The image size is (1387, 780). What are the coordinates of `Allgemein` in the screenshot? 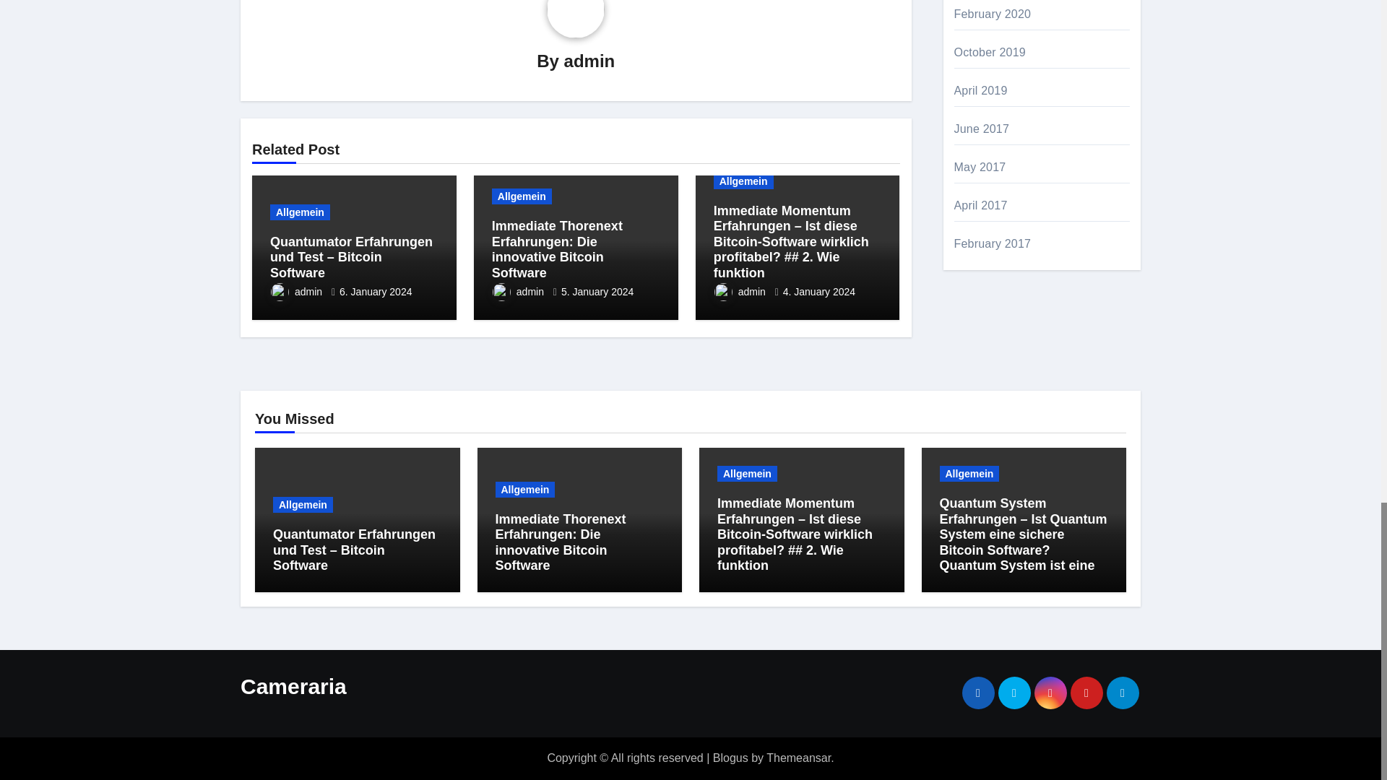 It's located at (522, 196).